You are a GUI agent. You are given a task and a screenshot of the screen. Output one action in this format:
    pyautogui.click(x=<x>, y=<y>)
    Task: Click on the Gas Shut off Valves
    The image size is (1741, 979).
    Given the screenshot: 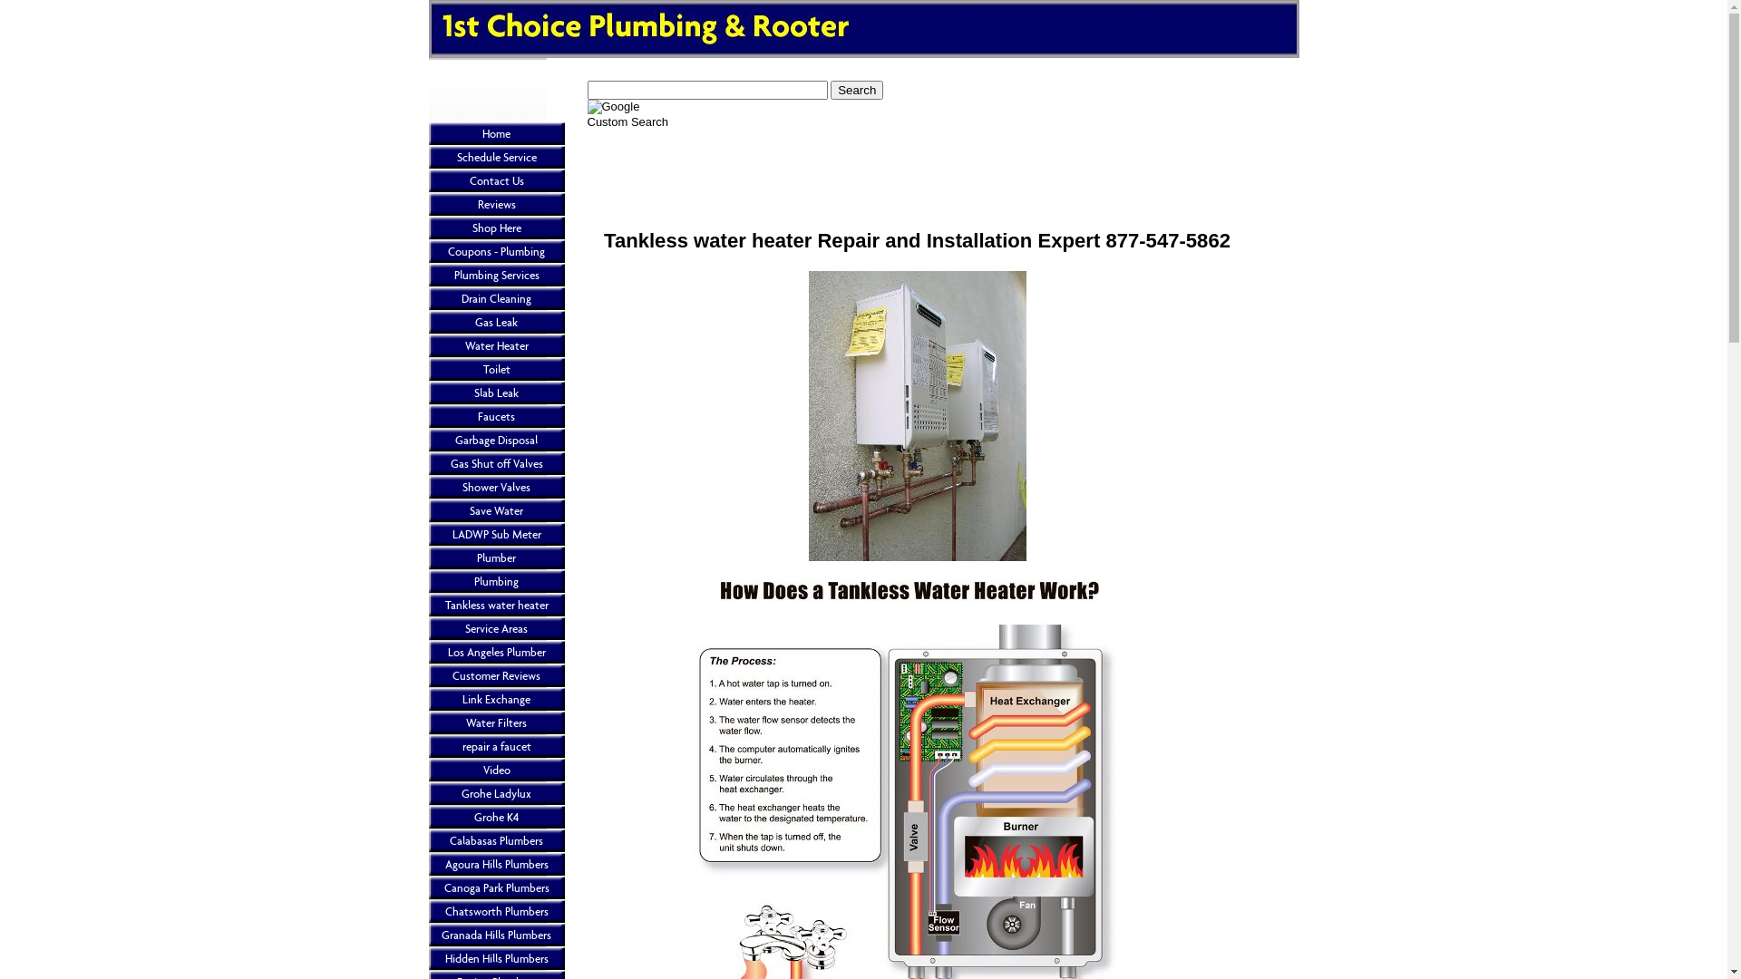 What is the action you would take?
    pyautogui.click(x=496, y=464)
    